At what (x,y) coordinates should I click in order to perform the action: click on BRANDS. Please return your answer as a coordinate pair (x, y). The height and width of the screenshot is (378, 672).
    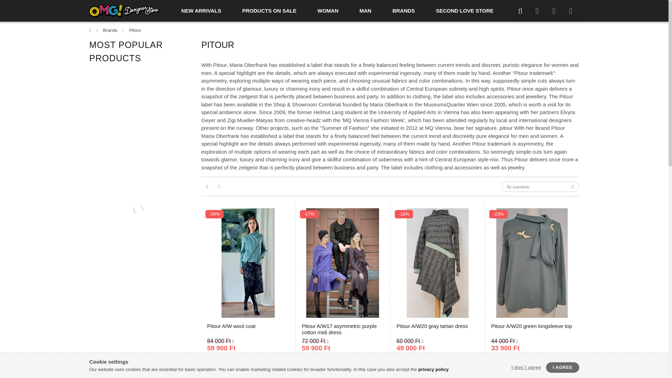
    Looking at the image, I should click on (403, 10).